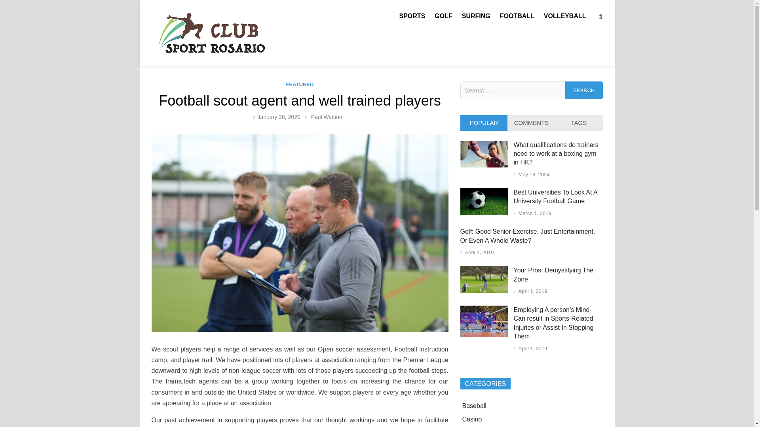  What do you see at coordinates (300, 85) in the screenshot?
I see `FEATURED` at bounding box center [300, 85].